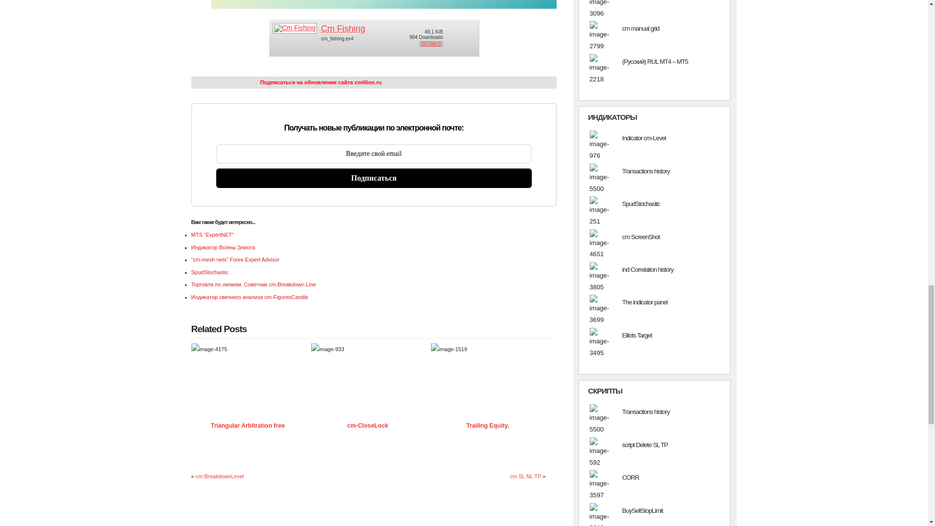 The height and width of the screenshot is (526, 935). I want to click on cm-CloseLock, so click(372, 350).